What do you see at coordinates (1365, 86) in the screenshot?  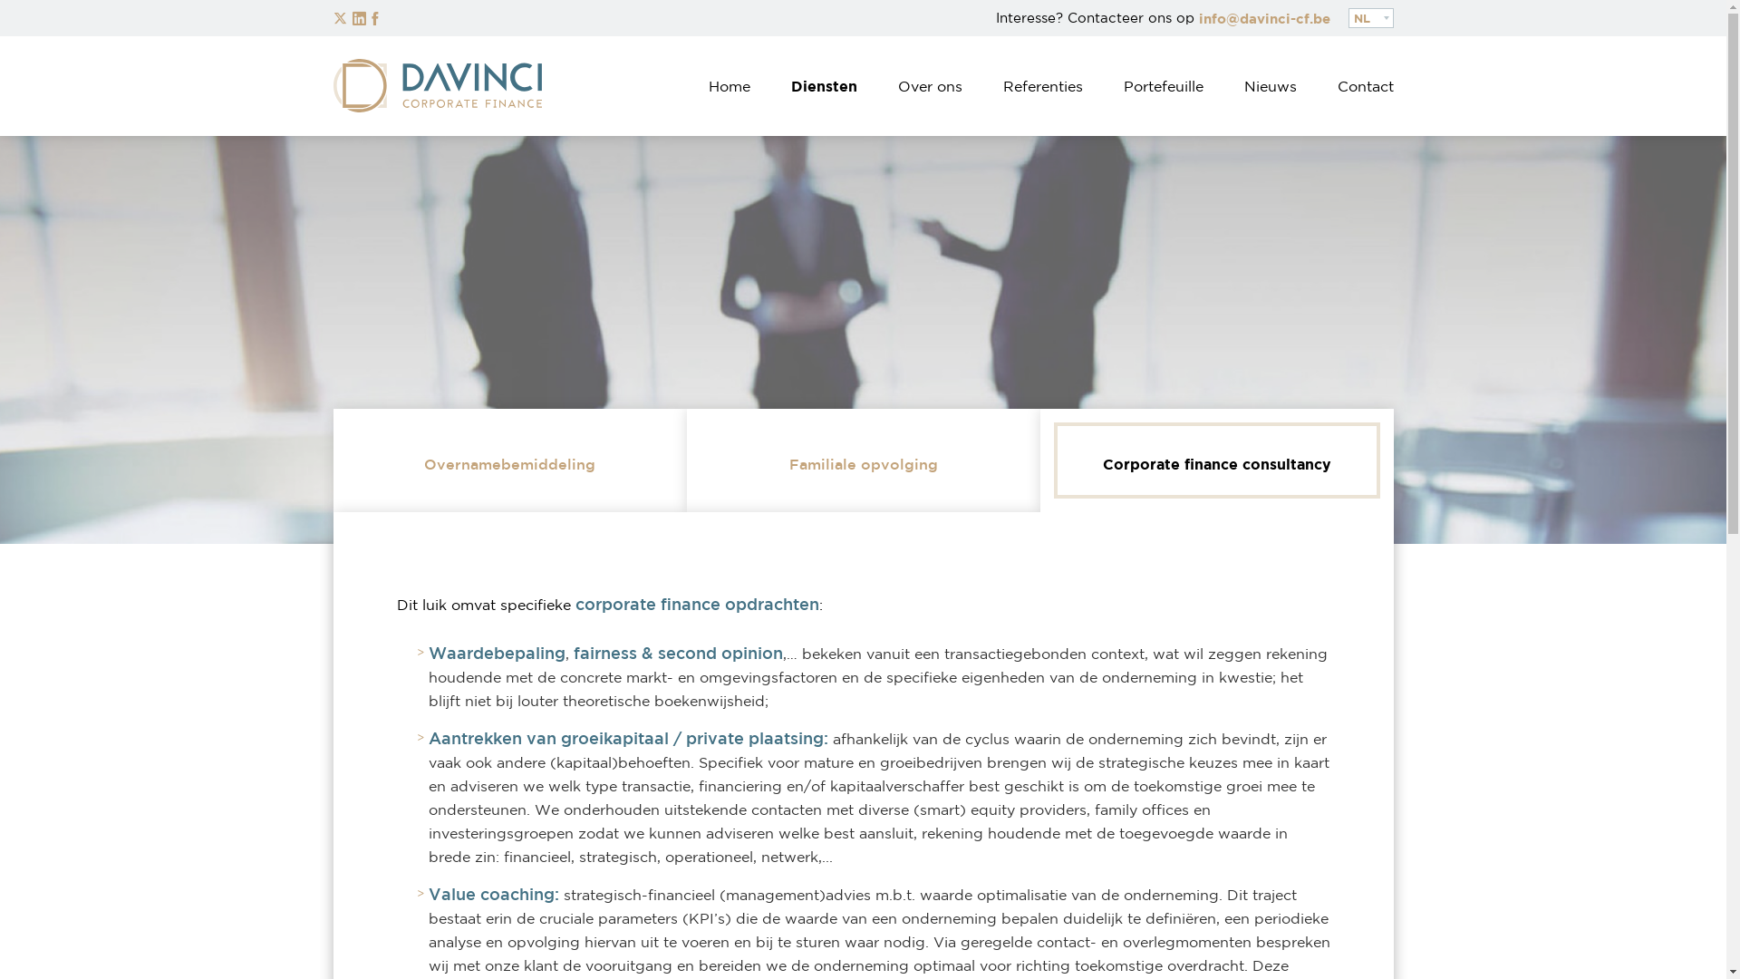 I see `Contact` at bounding box center [1365, 86].